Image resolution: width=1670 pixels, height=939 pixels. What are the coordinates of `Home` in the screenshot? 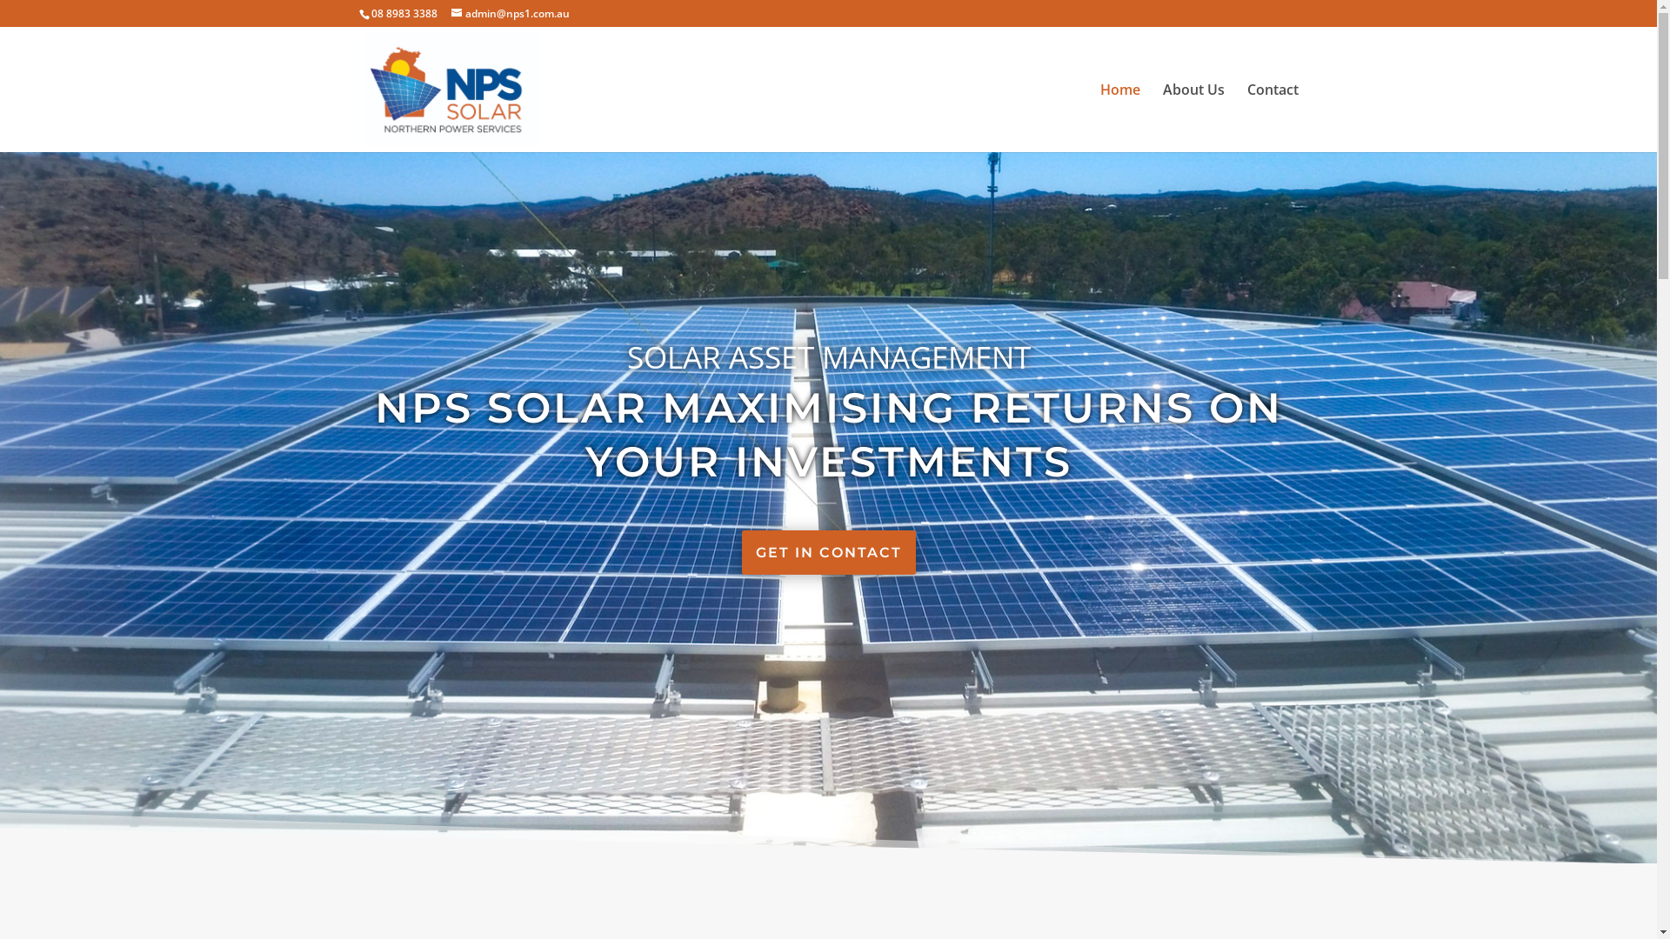 It's located at (1119, 118).